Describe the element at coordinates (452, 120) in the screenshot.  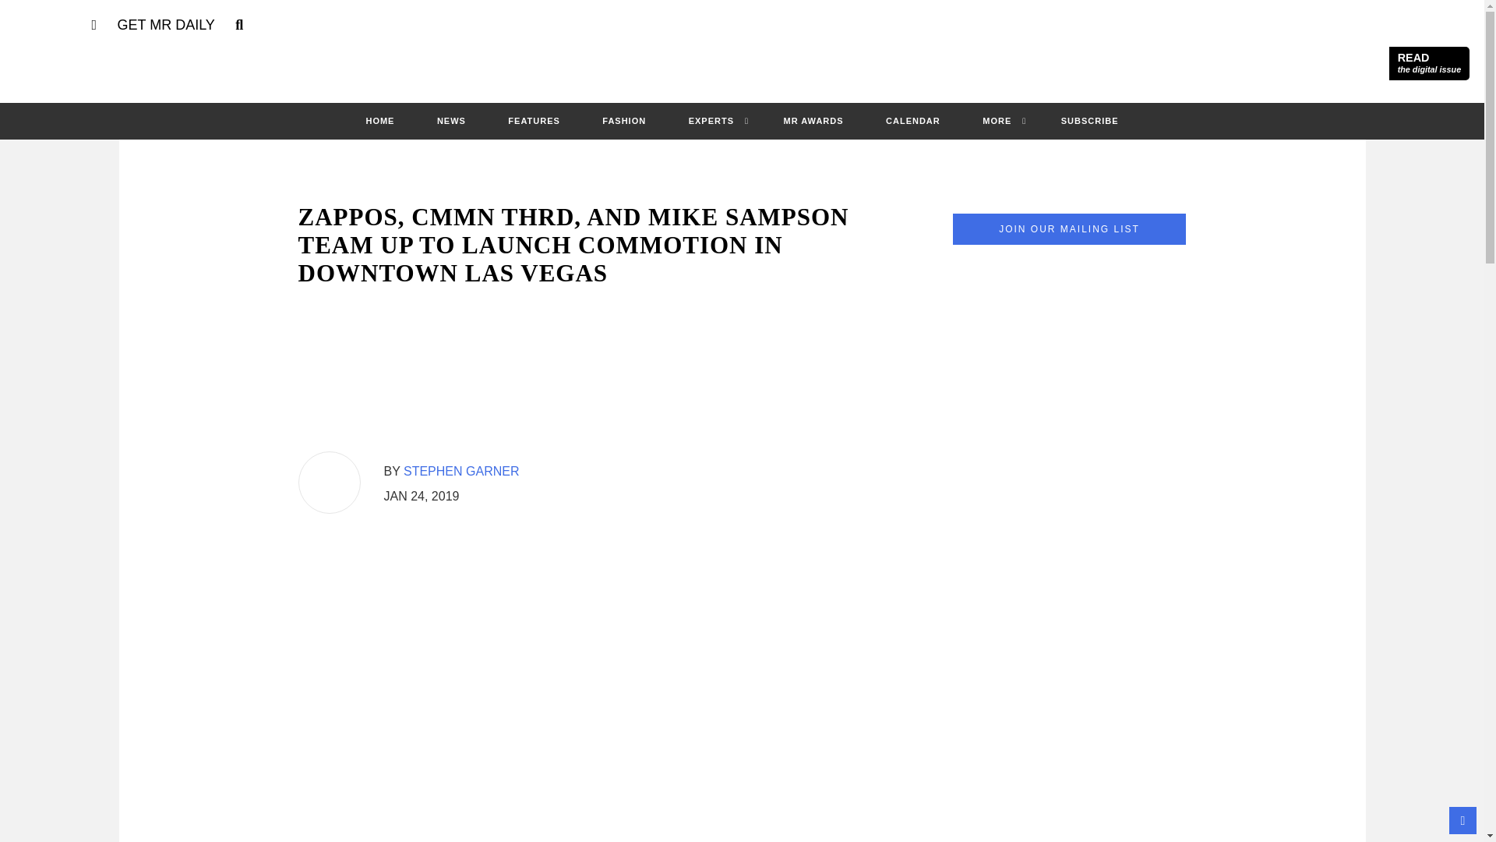
I see `NEWS` at that location.